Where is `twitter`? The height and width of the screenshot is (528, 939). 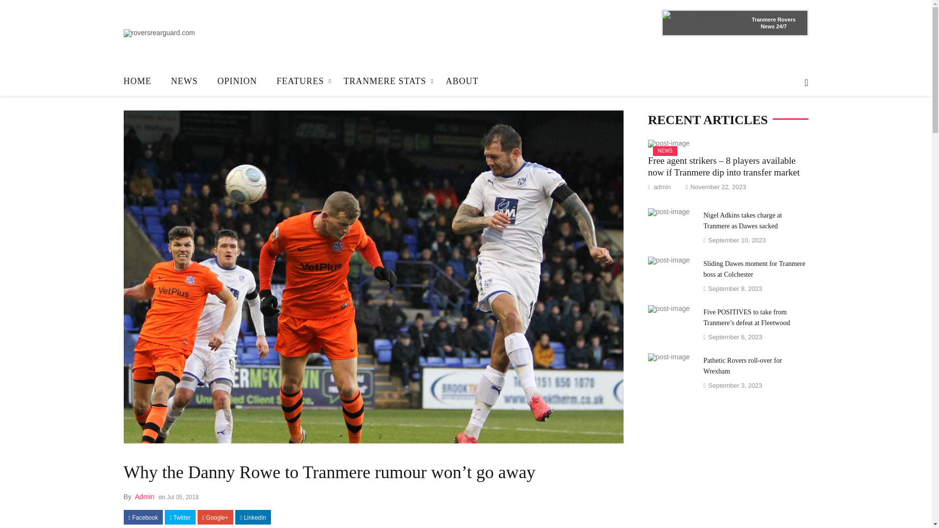 twitter is located at coordinates (180, 517).